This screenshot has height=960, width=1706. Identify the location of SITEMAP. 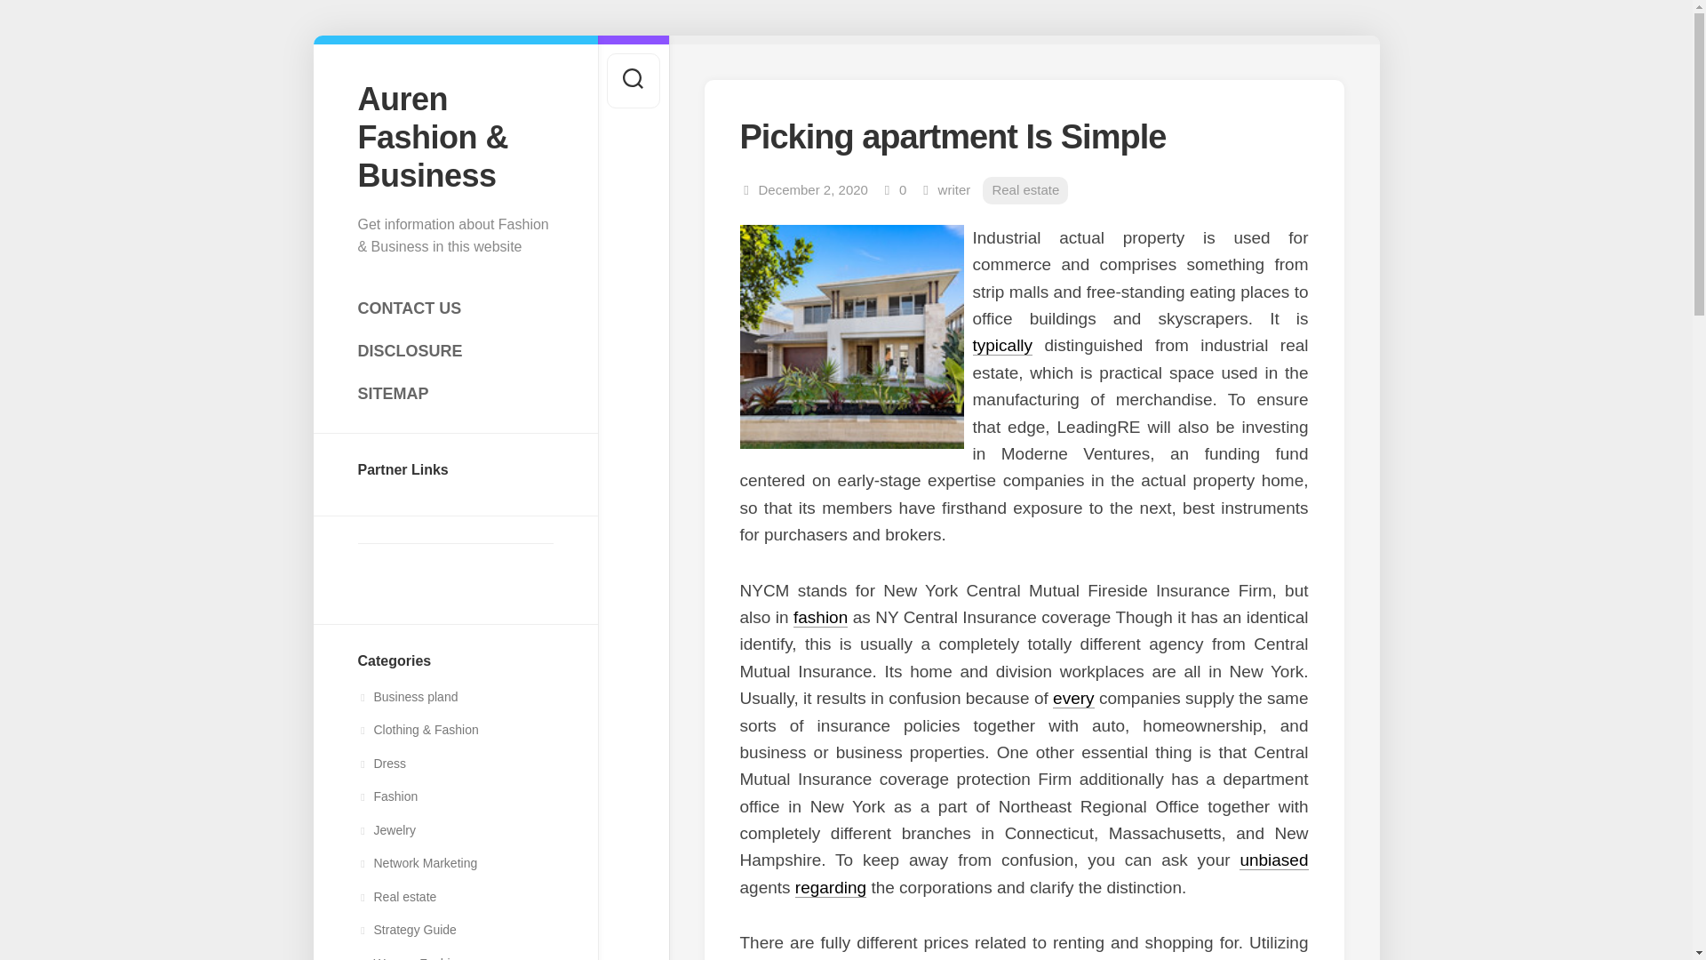
(455, 394).